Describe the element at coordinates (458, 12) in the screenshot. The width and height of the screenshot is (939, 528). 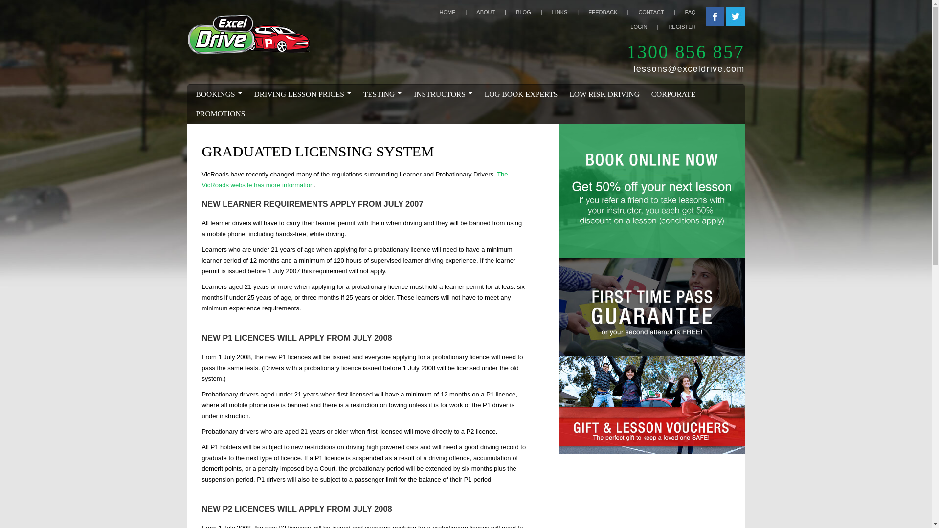
I see `HOME` at that location.